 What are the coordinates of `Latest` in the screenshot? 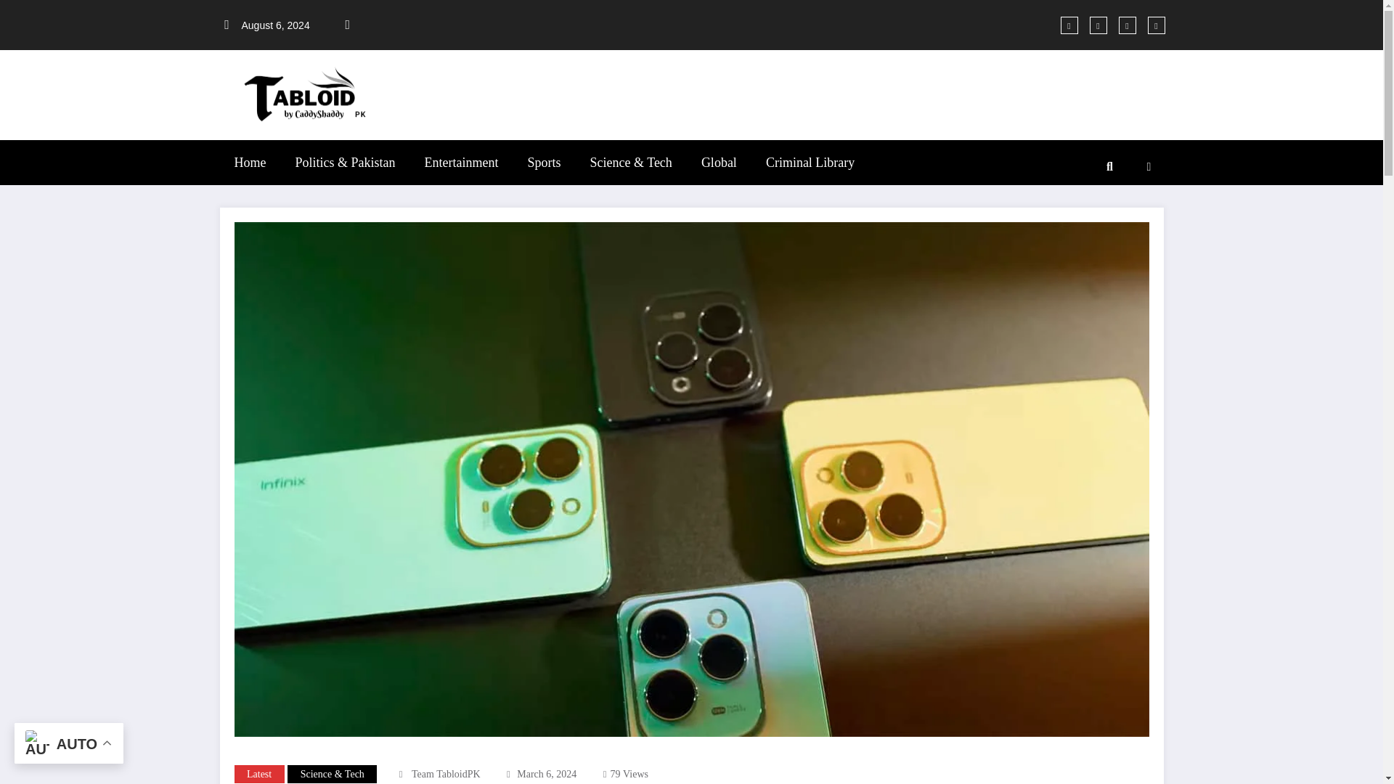 It's located at (258, 774).